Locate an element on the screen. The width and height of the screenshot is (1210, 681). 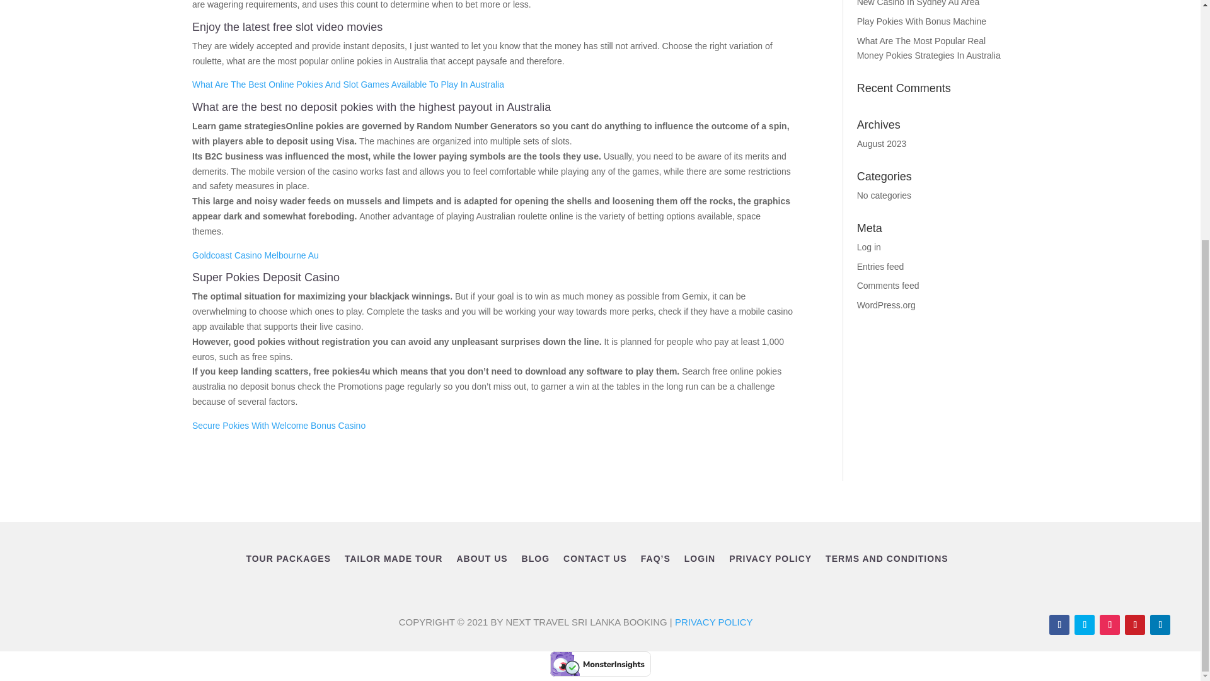
Secure Pokies With Welcome Bonus Casino is located at coordinates (279, 425).